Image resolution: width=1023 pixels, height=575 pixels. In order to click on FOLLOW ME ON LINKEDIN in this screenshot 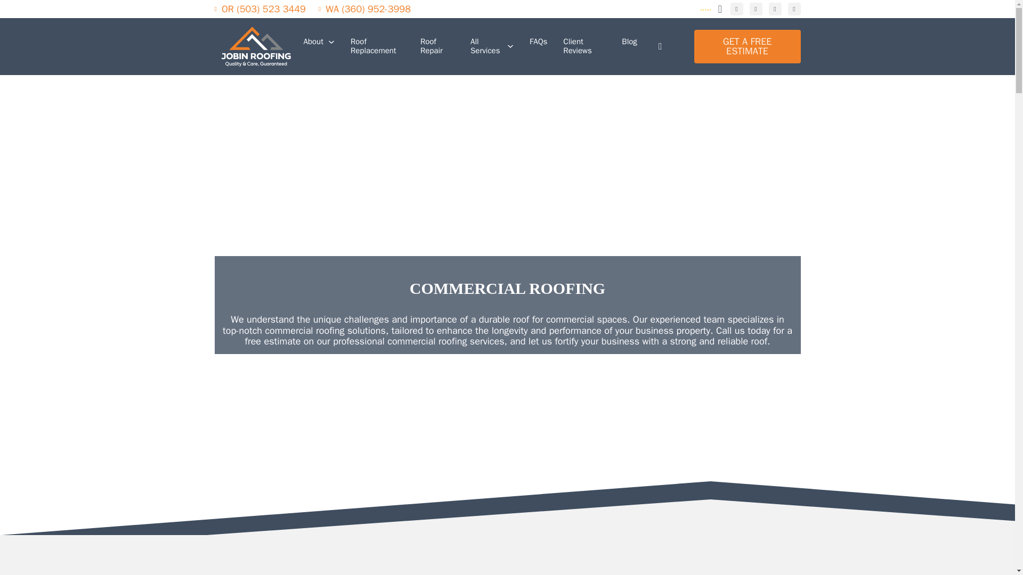, I will do `click(794, 9)`.